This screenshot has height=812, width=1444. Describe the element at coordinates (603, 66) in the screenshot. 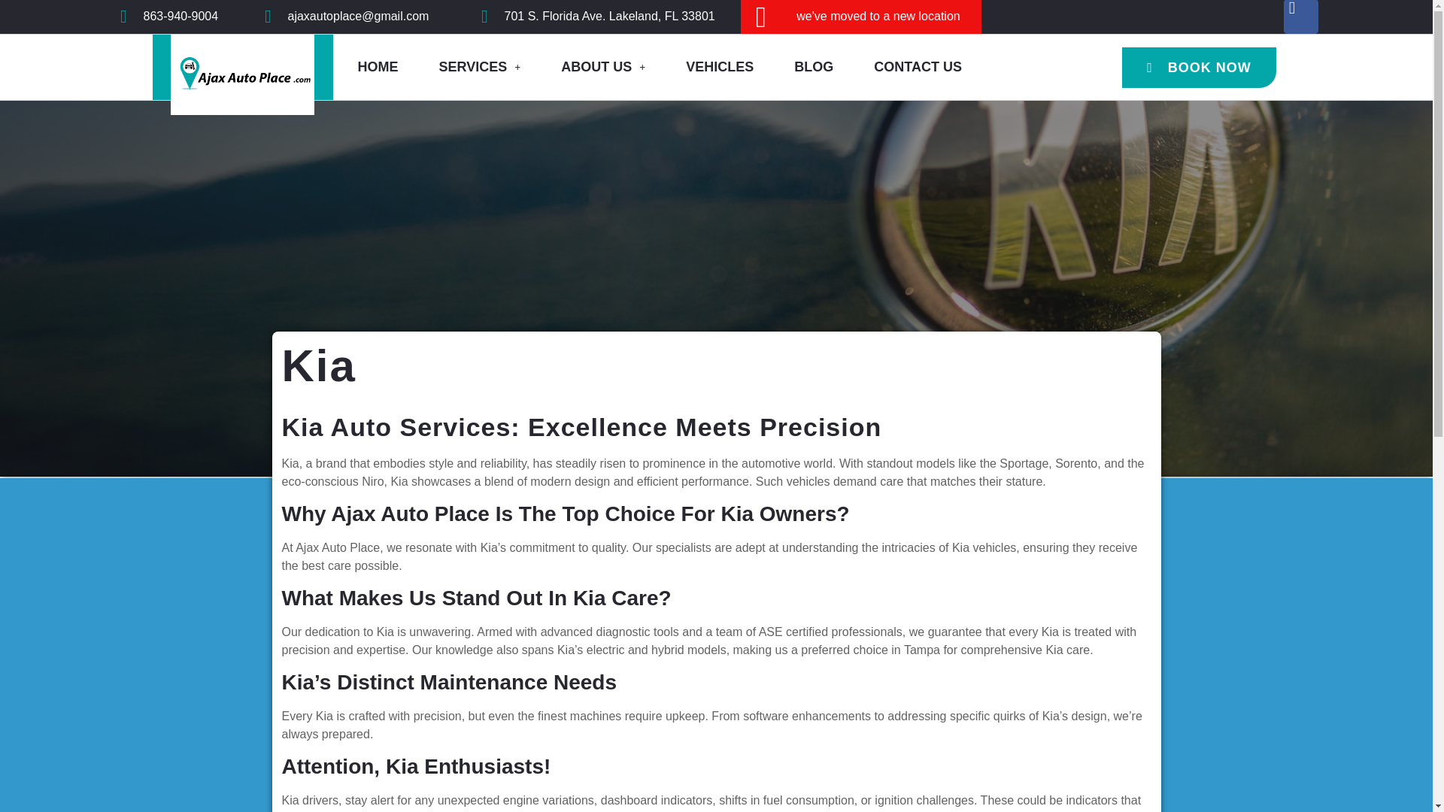

I see `ABOUT US` at that location.